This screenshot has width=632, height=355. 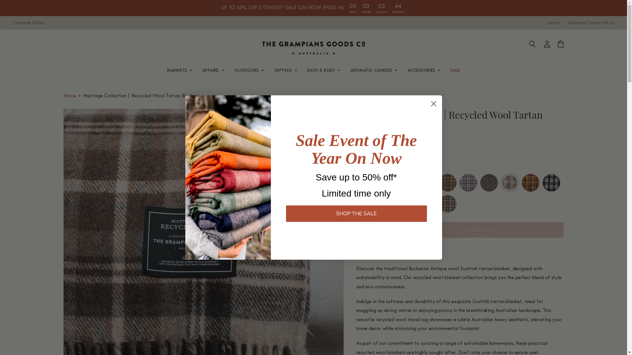 What do you see at coordinates (481, 230) in the screenshot?
I see `SOLD OUT` at bounding box center [481, 230].